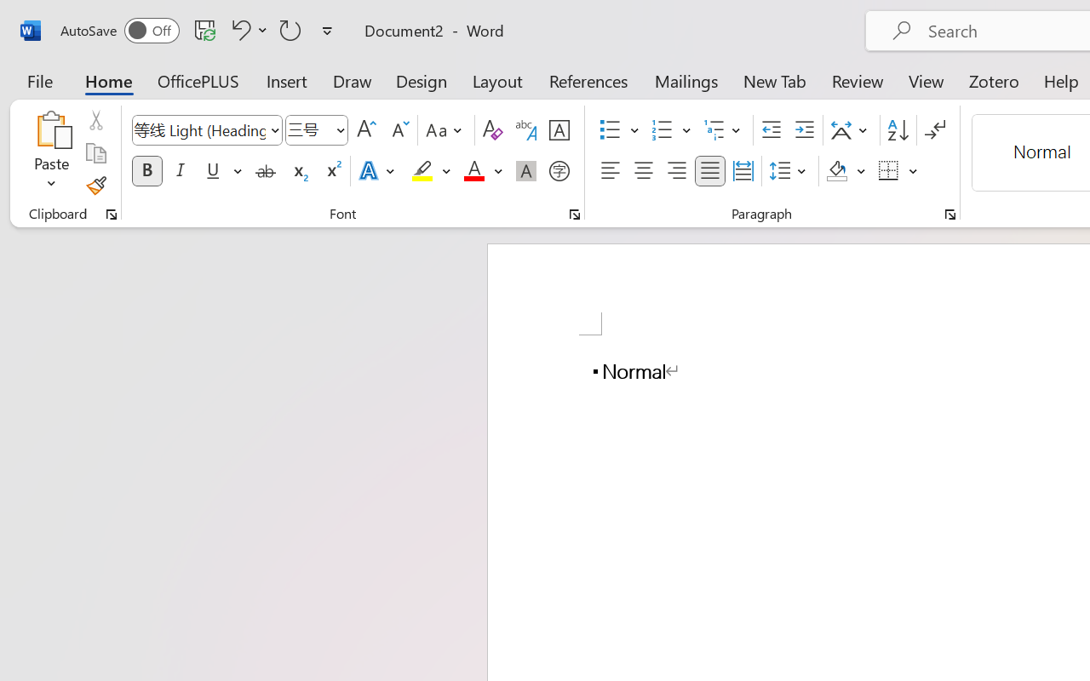 Image resolution: width=1090 pixels, height=681 pixels. Describe the element at coordinates (619, 130) in the screenshot. I see `Bullets` at that location.